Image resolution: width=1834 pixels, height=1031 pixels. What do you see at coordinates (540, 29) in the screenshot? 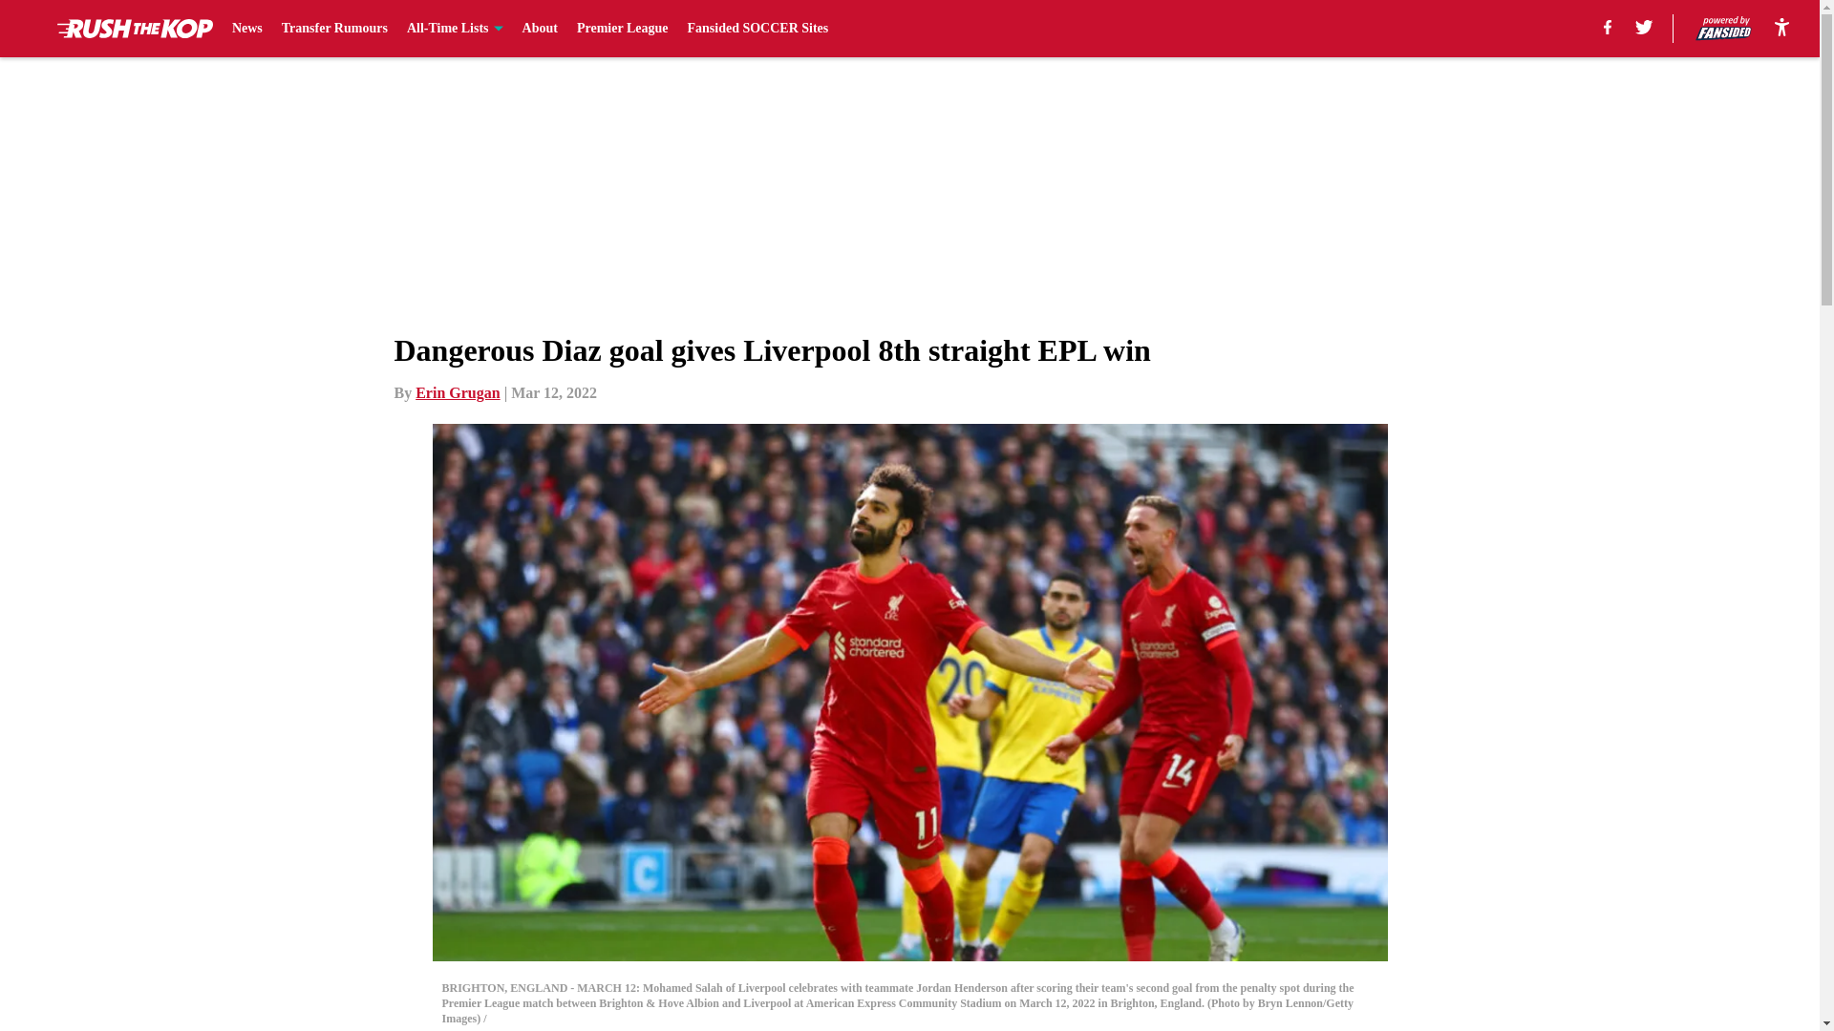
I see `About` at bounding box center [540, 29].